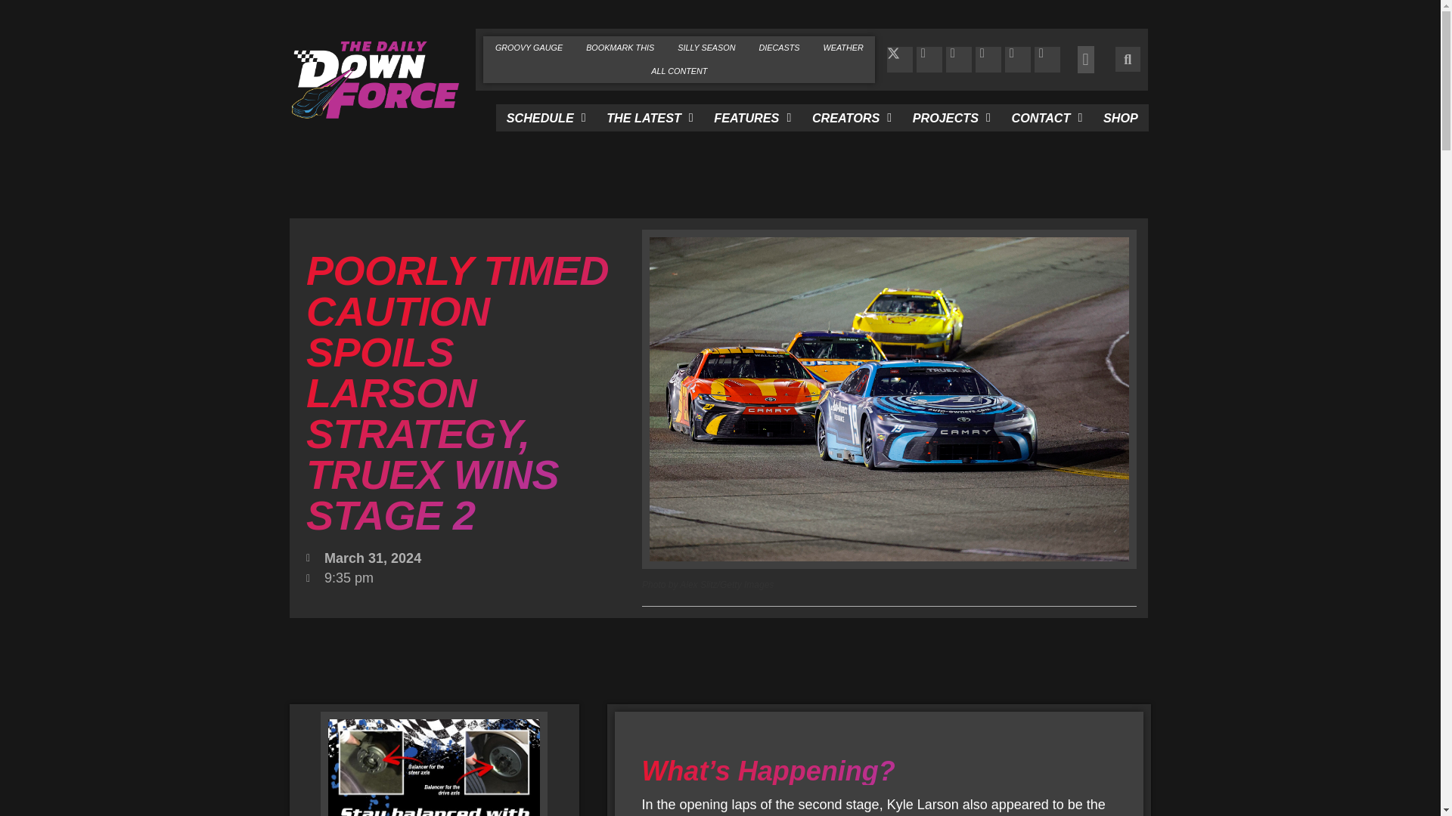  What do you see at coordinates (779, 47) in the screenshot?
I see `DIECASTS` at bounding box center [779, 47].